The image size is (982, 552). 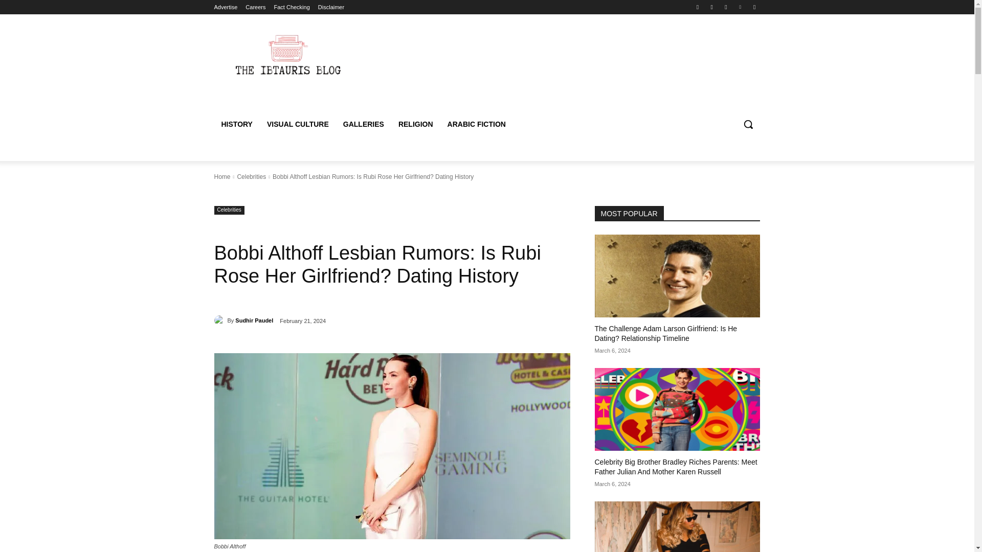 What do you see at coordinates (255, 7) in the screenshot?
I see `Careers` at bounding box center [255, 7].